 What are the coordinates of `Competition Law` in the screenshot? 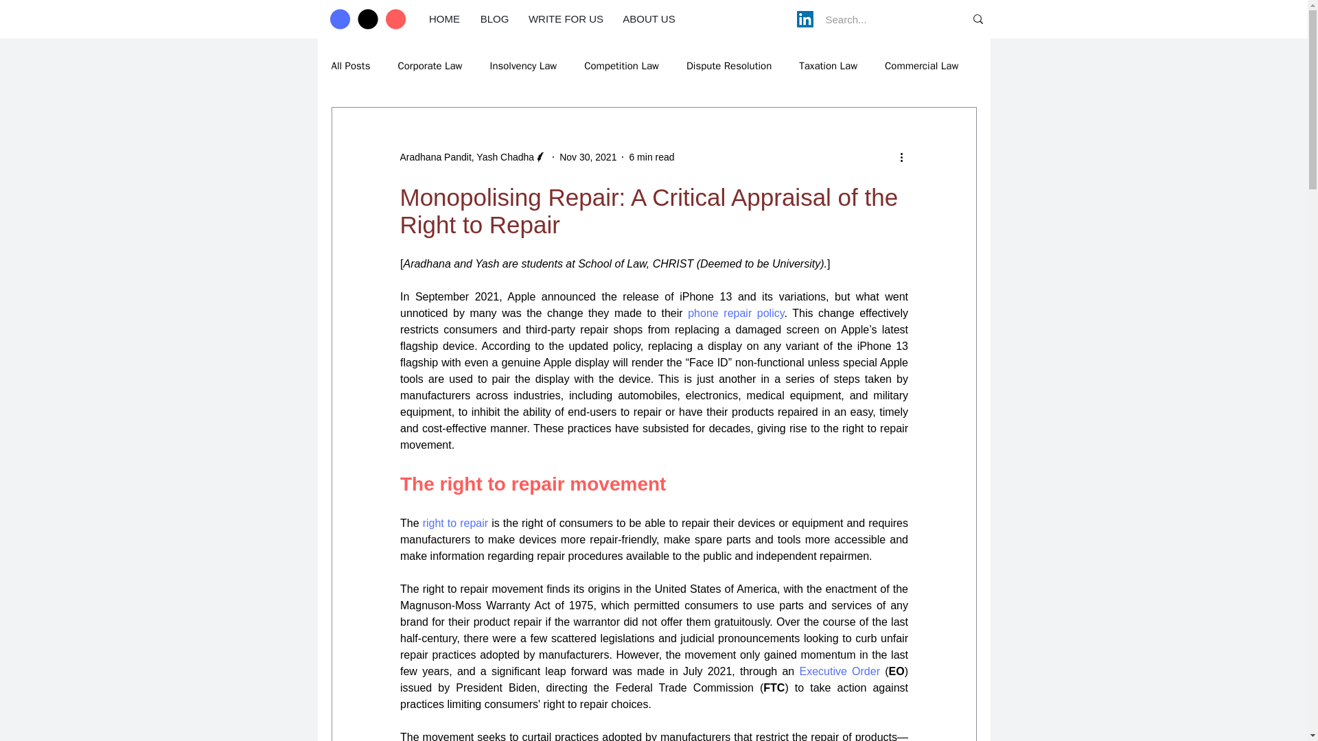 It's located at (621, 65).